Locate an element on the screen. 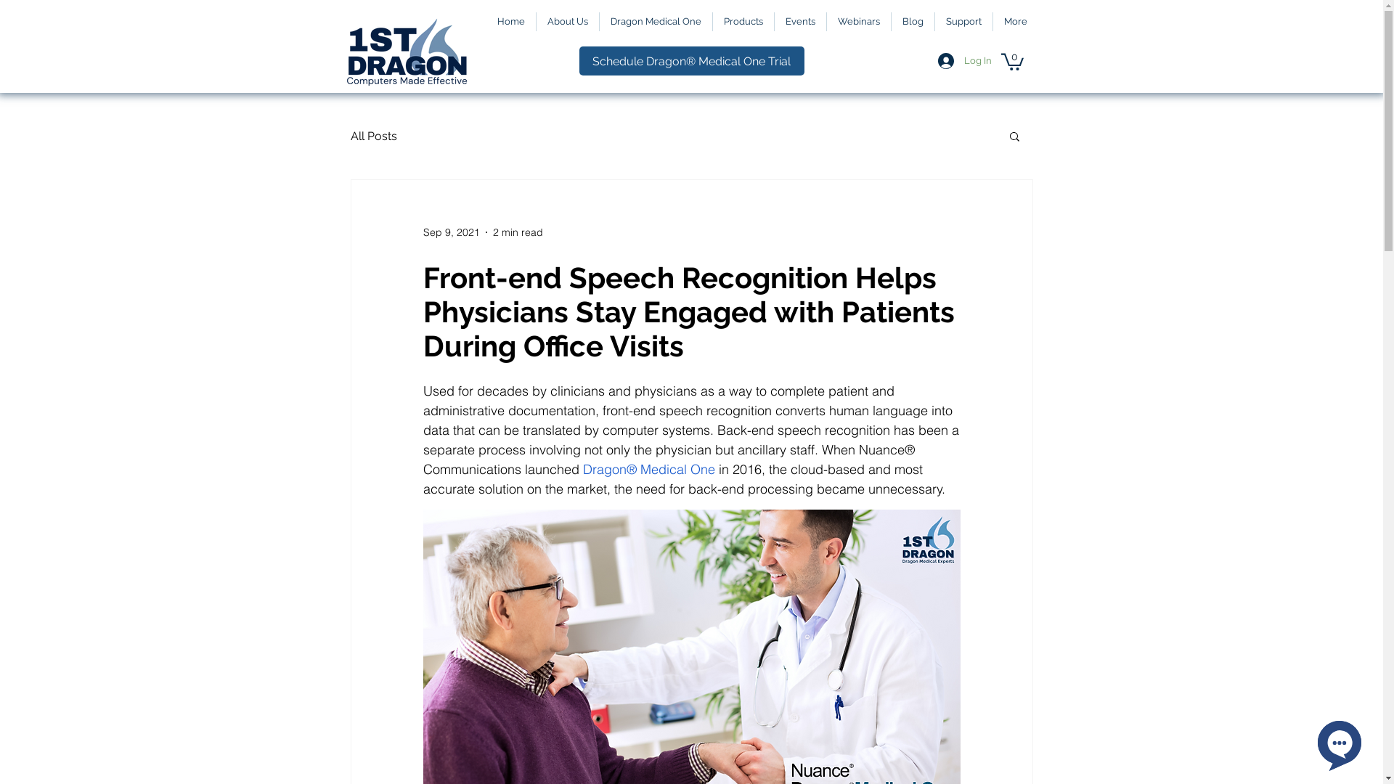  Log In is located at coordinates (965, 61).